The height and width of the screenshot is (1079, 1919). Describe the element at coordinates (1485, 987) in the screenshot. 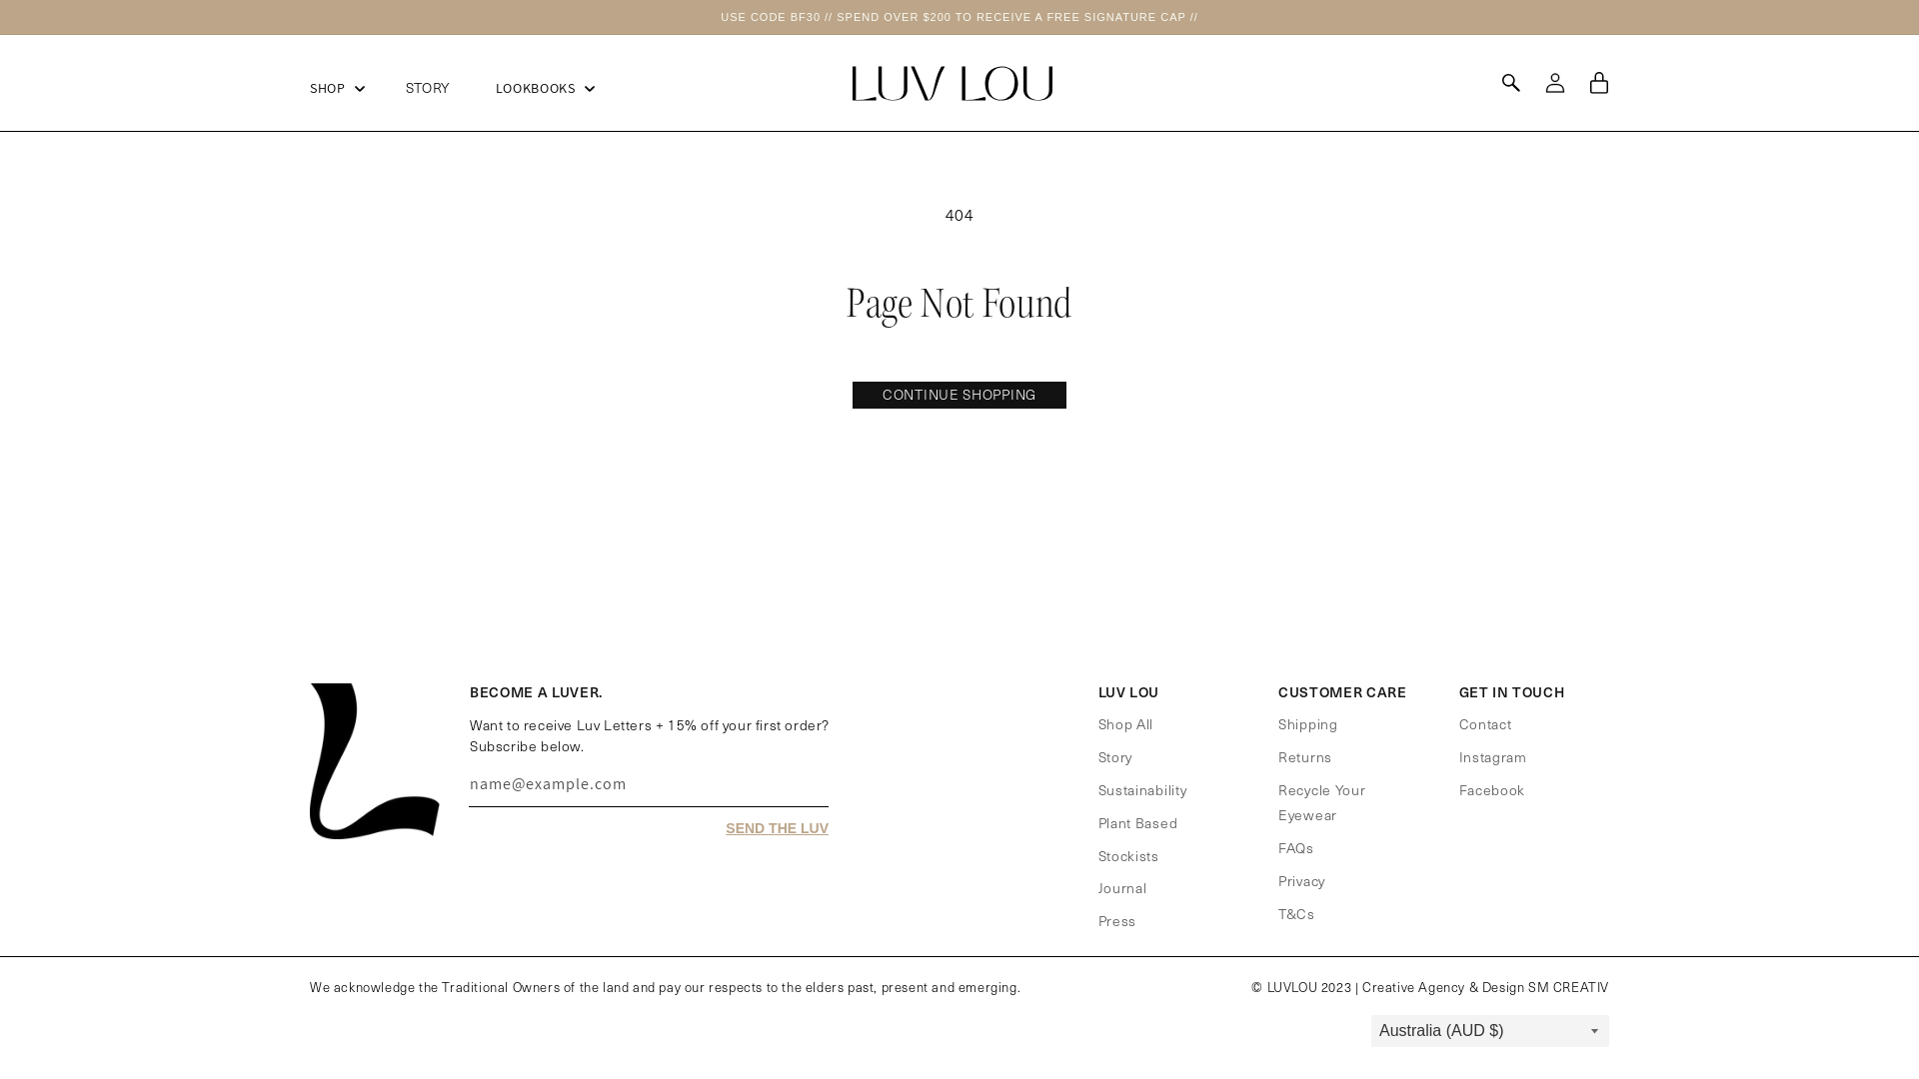

I see `Creative Agency & Design SM CREATIV` at that location.